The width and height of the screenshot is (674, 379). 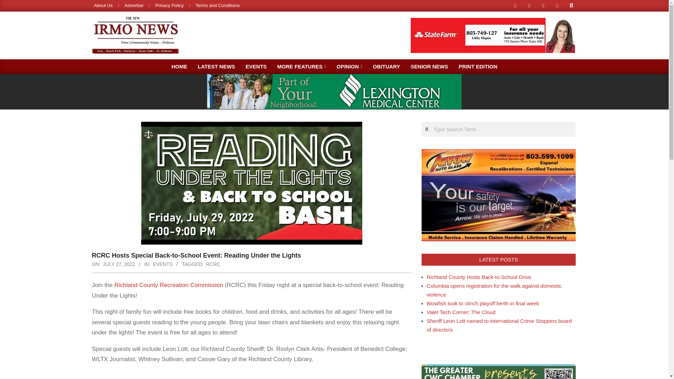 What do you see at coordinates (163, 264) in the screenshot?
I see `EVENTS` at bounding box center [163, 264].